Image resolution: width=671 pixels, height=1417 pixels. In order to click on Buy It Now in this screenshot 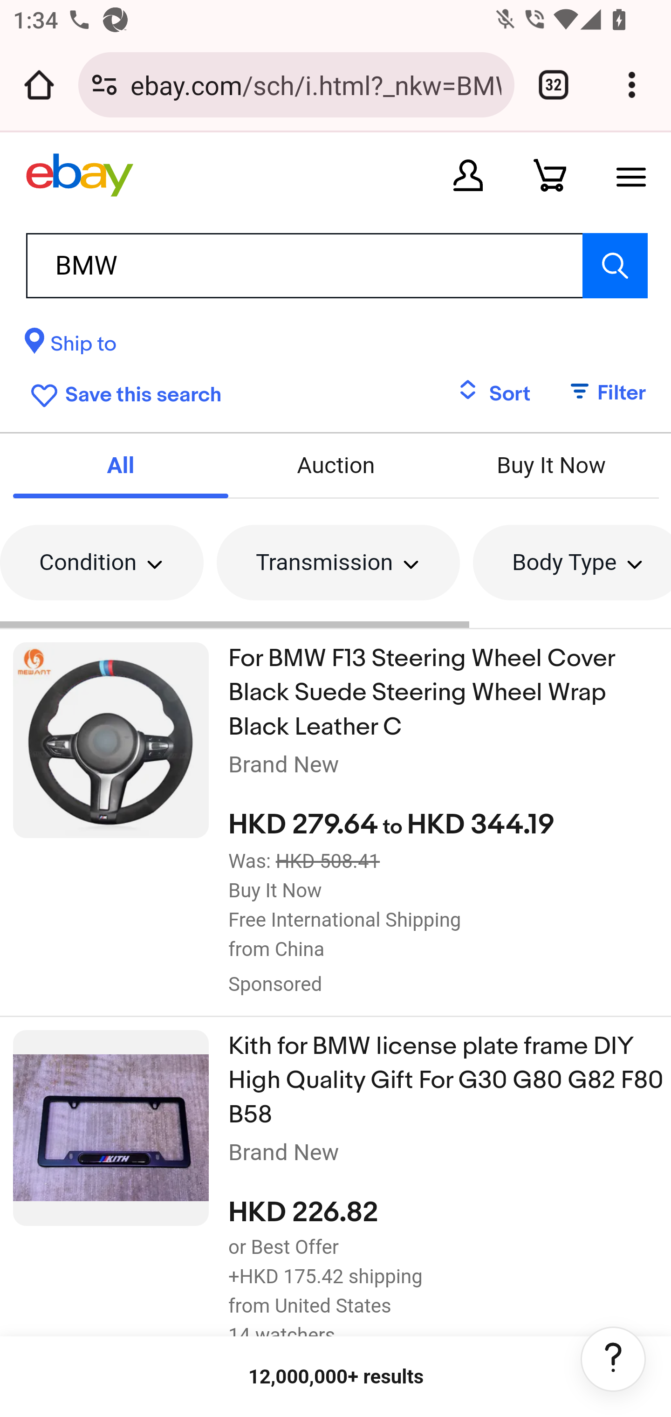, I will do `click(552, 466)`.